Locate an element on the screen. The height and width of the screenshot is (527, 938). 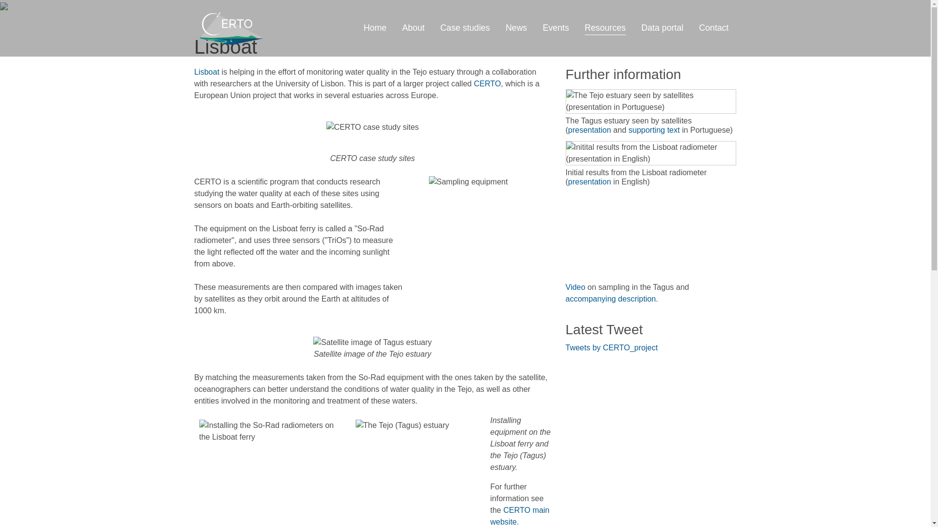
Video is located at coordinates (576, 287).